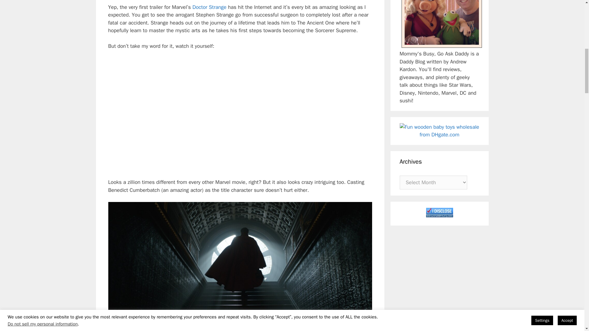 The image size is (589, 331). Describe the element at coordinates (569, 291) in the screenshot. I see `Scroll back to top` at that location.